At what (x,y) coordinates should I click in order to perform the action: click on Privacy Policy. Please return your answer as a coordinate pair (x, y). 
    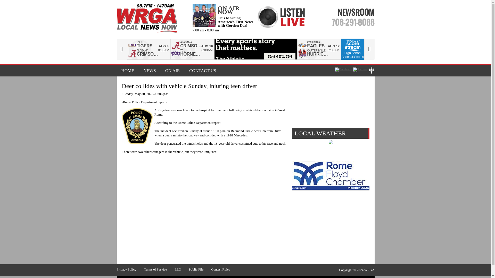
    Looking at the image, I should click on (130, 269).